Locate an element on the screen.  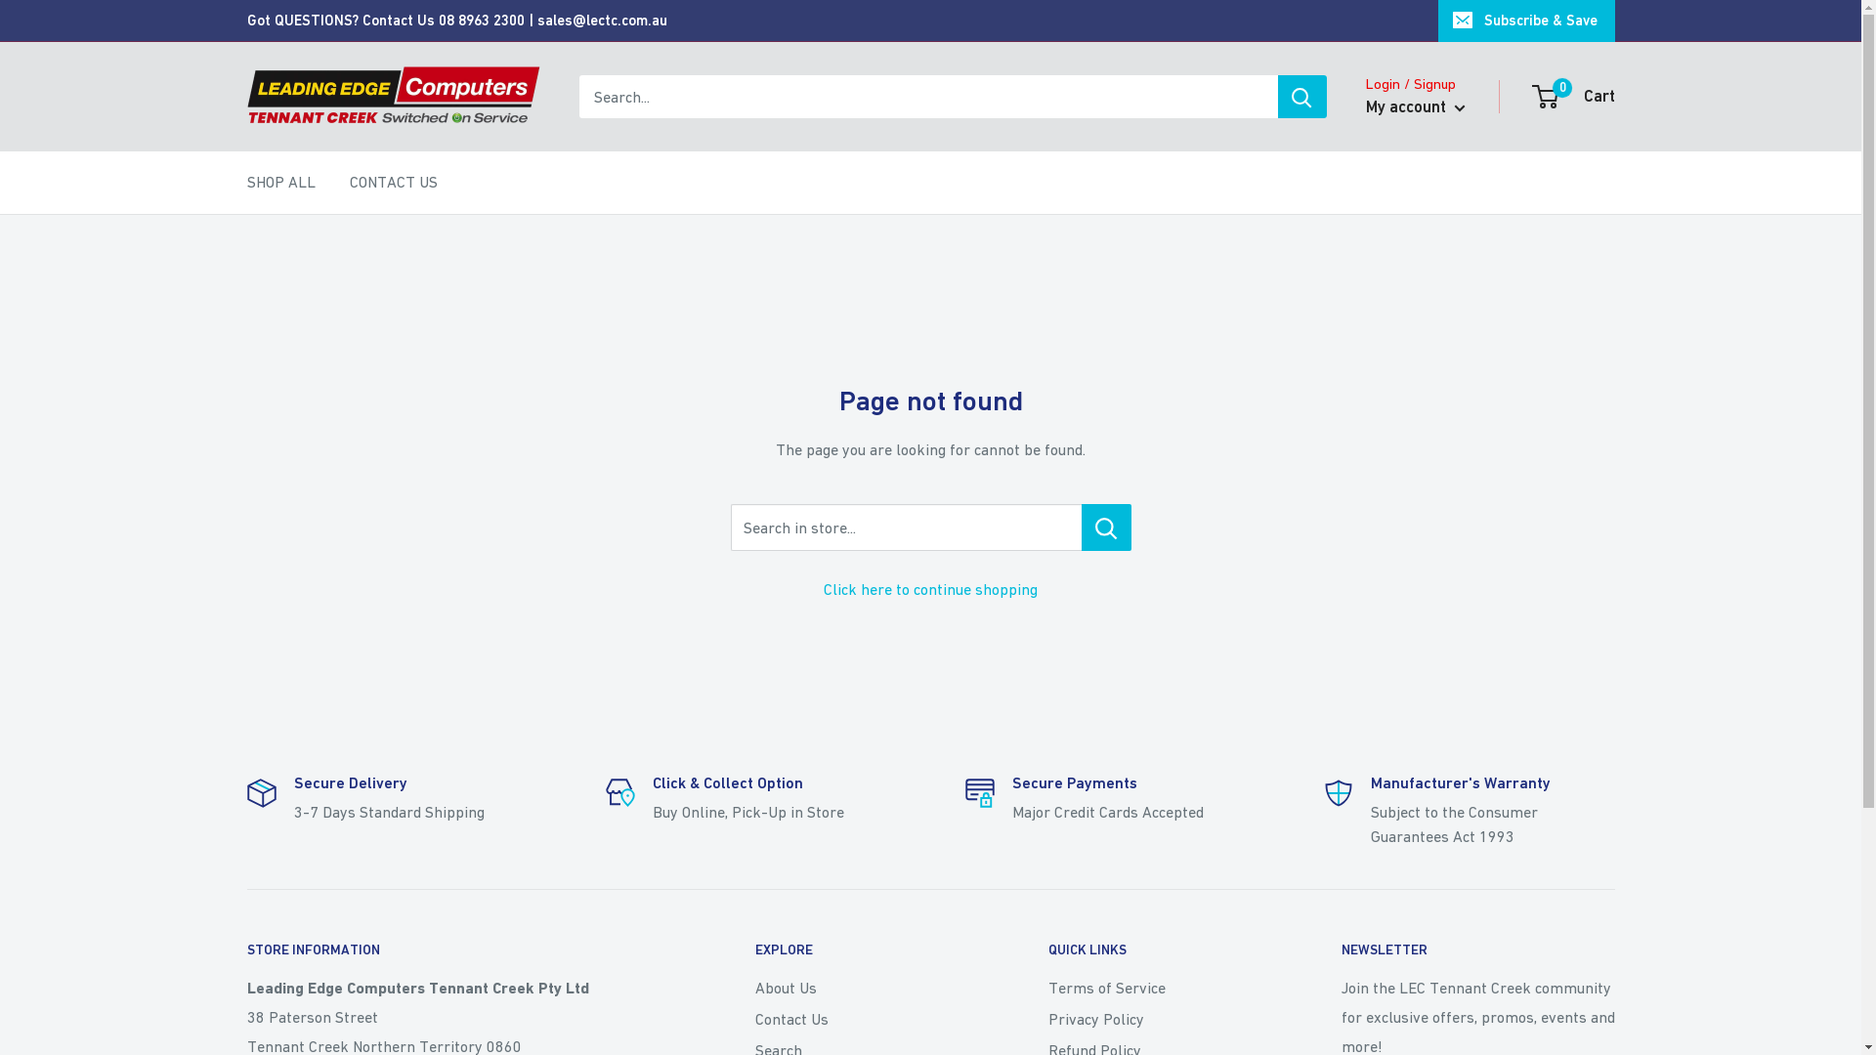
Contact Us is located at coordinates (867, 1019).